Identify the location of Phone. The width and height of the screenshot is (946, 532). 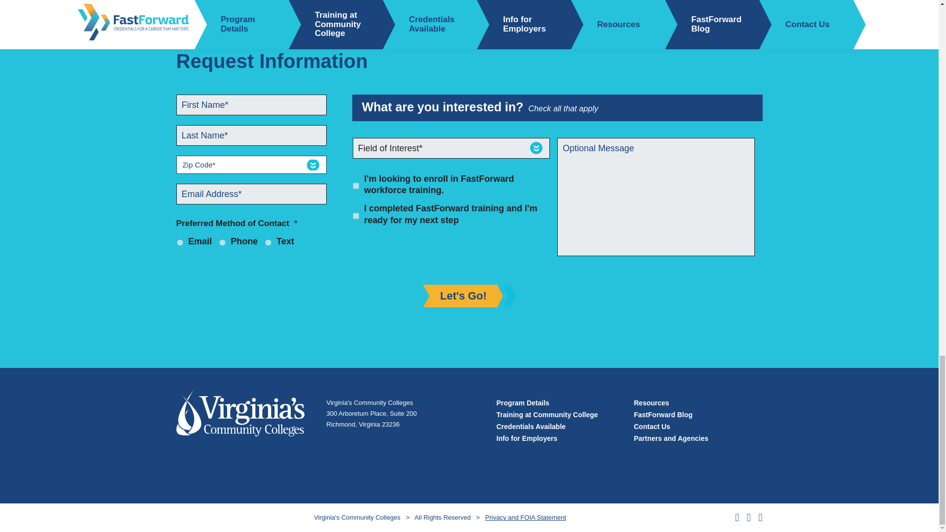
(223, 242).